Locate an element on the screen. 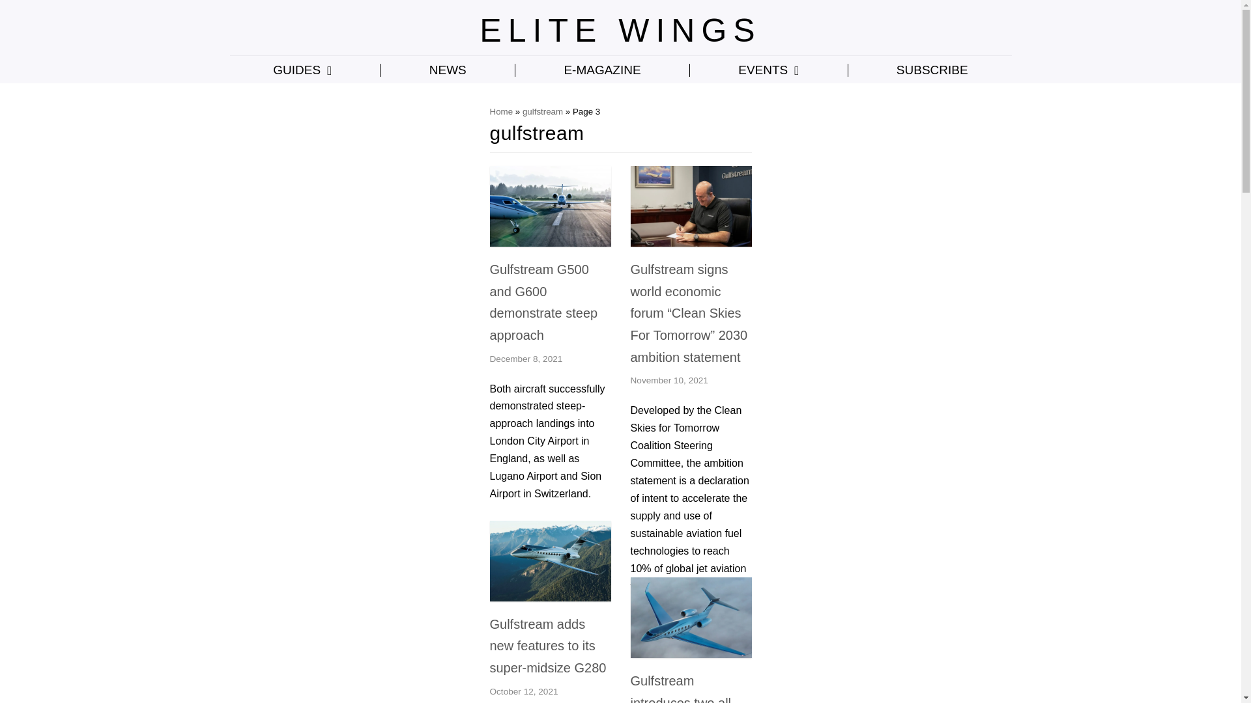  Gulfstream G500 and G600 demonstrate steep approach is located at coordinates (551, 243).